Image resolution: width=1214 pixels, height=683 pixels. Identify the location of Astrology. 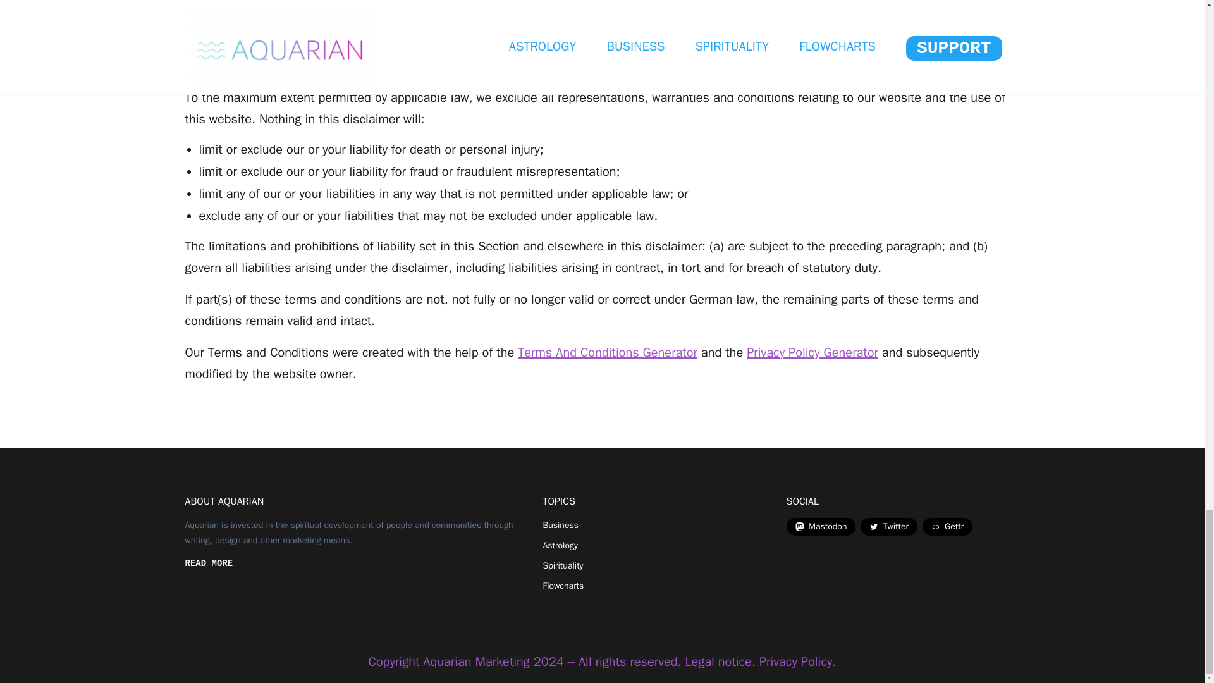
(560, 545).